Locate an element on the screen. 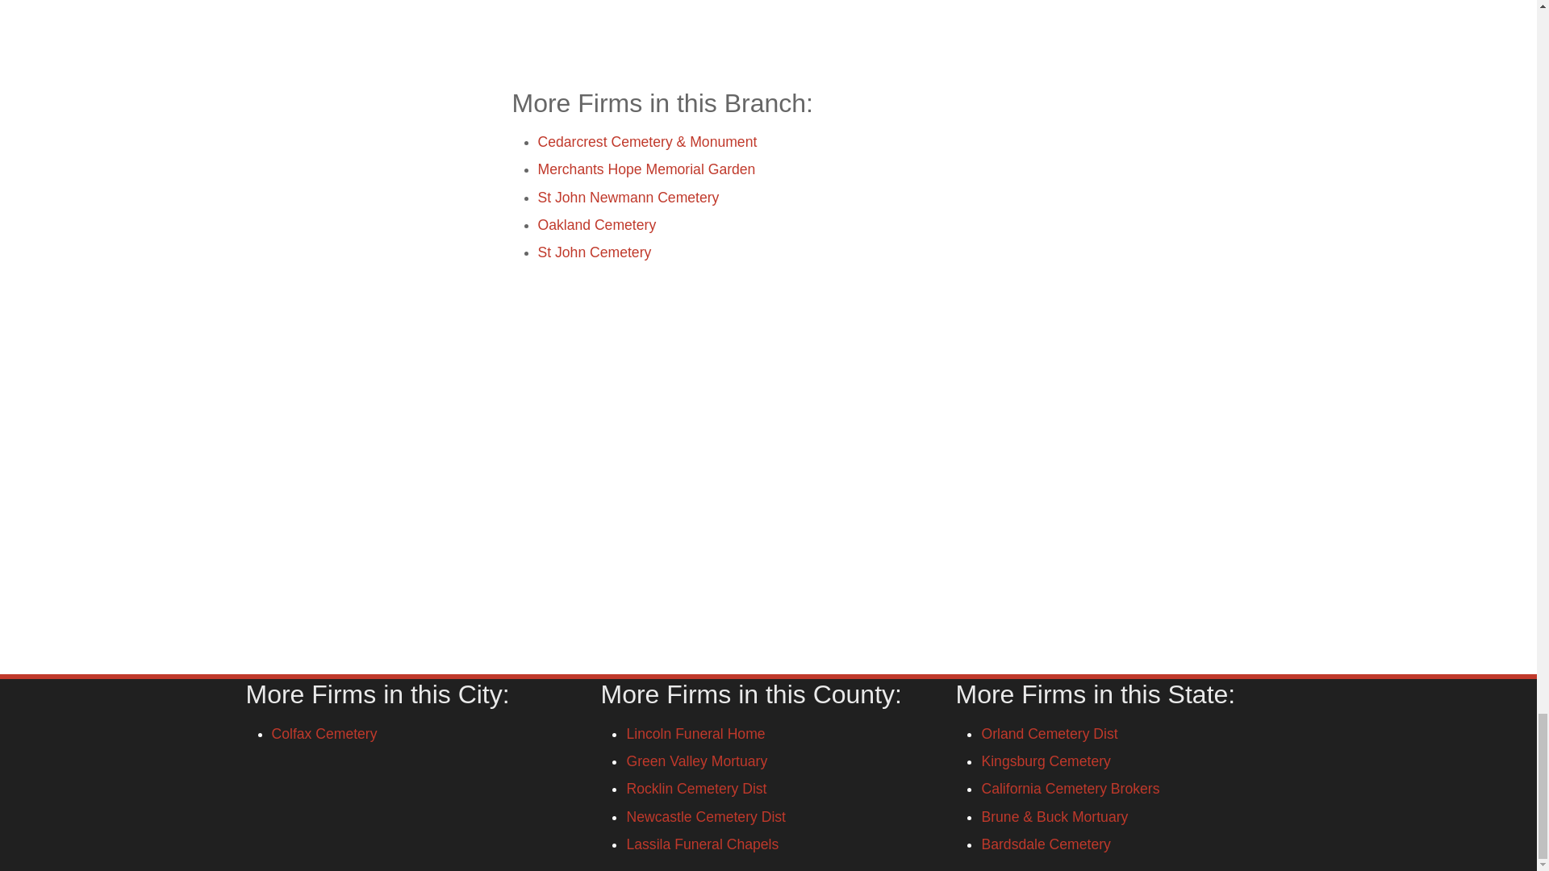 The width and height of the screenshot is (1549, 871). Merchants Hope Memorial Garden is located at coordinates (646, 169).